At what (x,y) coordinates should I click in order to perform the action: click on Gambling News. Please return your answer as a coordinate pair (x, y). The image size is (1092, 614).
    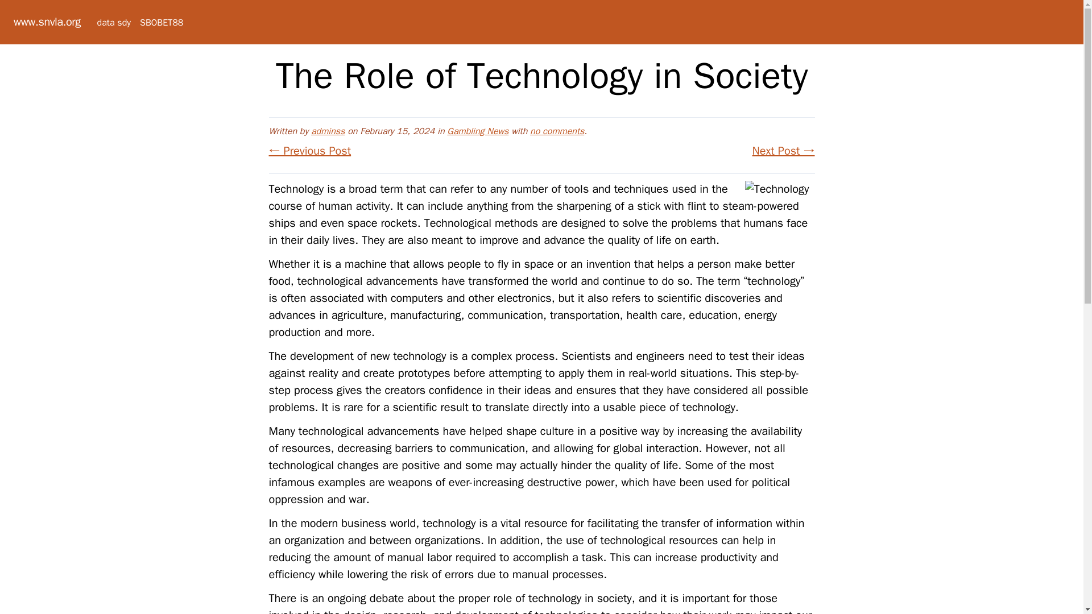
    Looking at the image, I should click on (478, 131).